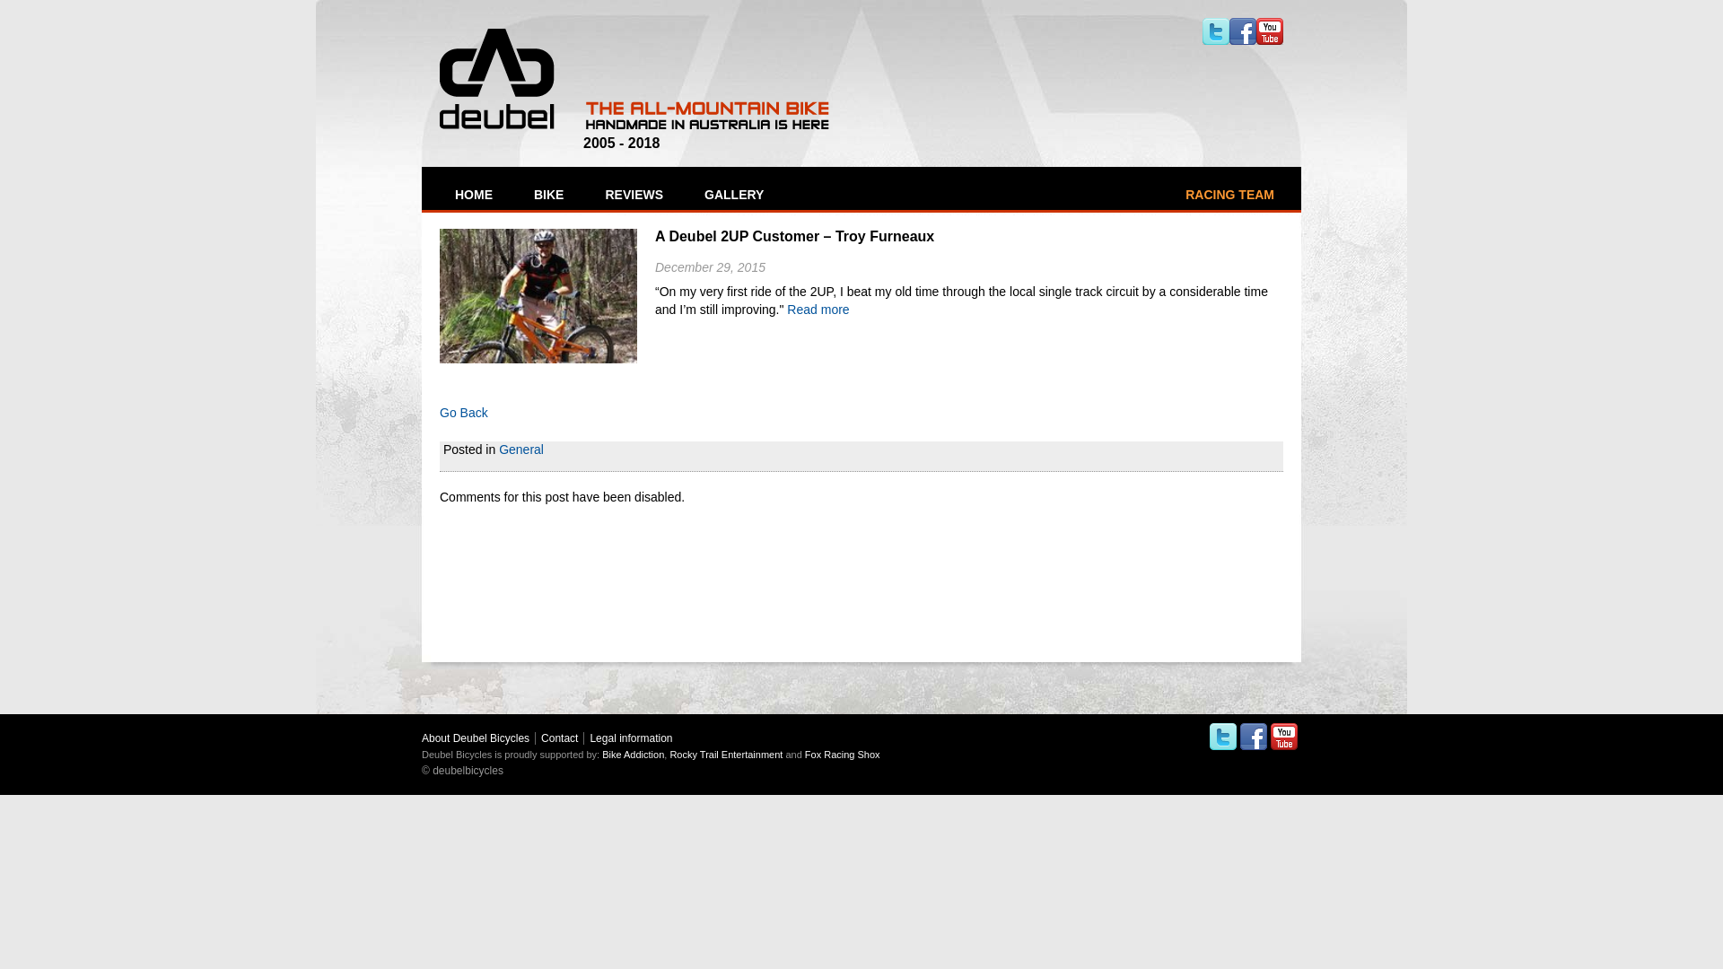 The image size is (1723, 969). I want to click on GALLERY, so click(732, 196).